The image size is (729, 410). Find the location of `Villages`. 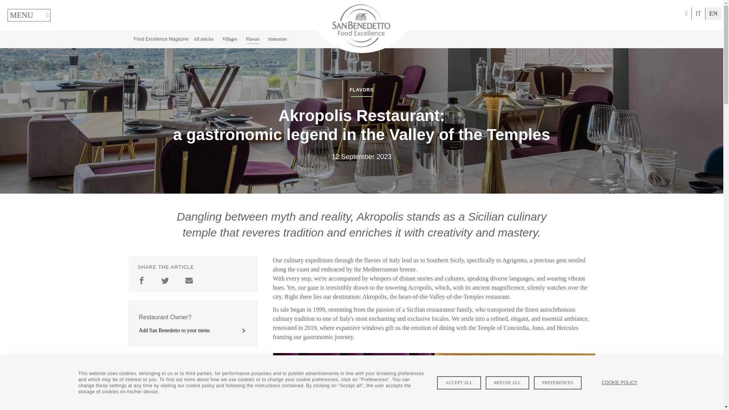

Villages is located at coordinates (230, 39).